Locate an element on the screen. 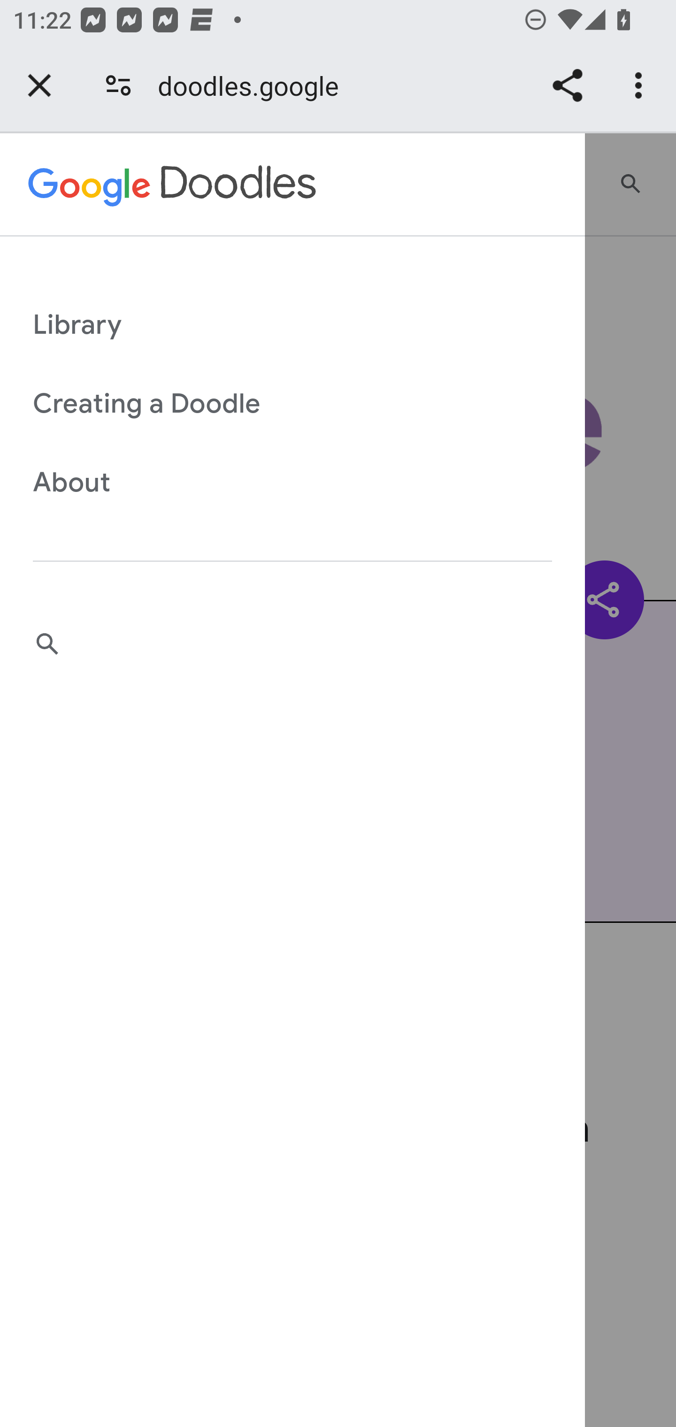 This screenshot has width=676, height=1427. Search is located at coordinates (286, 644).